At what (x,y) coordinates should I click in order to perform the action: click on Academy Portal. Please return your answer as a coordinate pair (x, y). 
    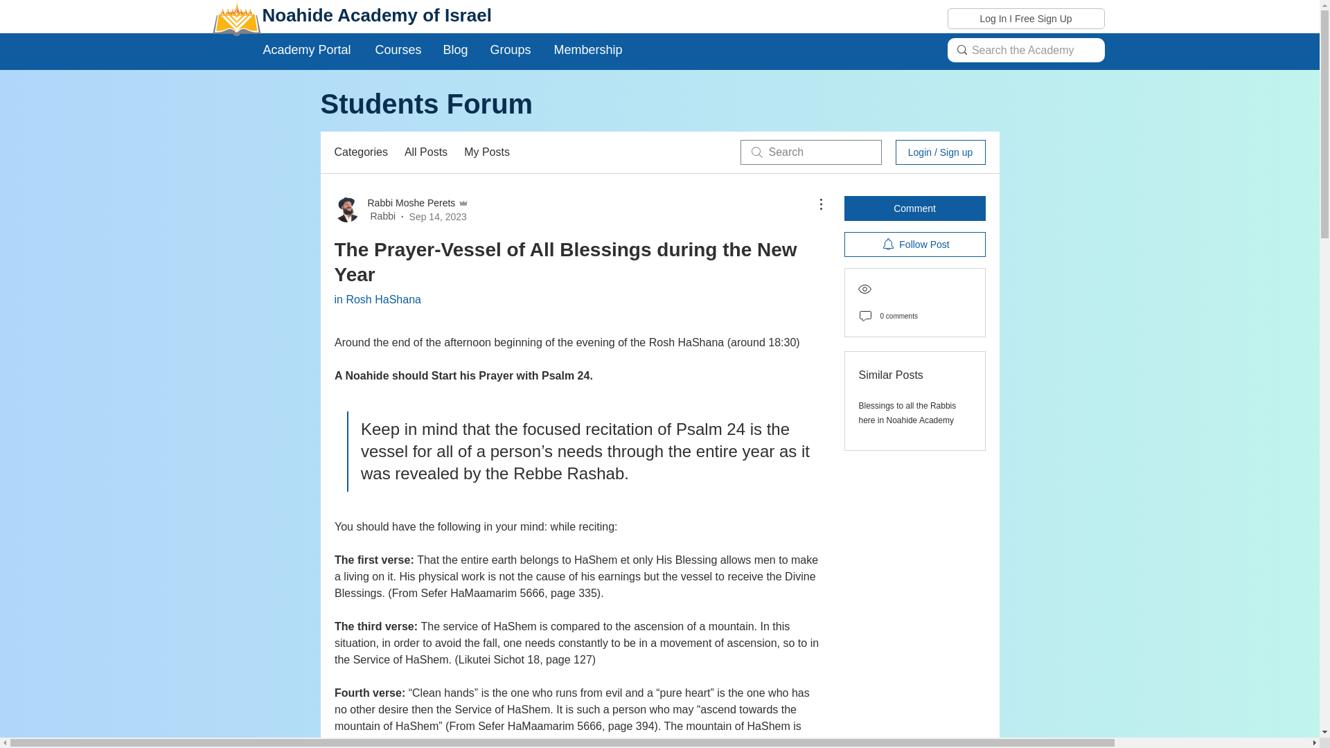
    Looking at the image, I should click on (308, 50).